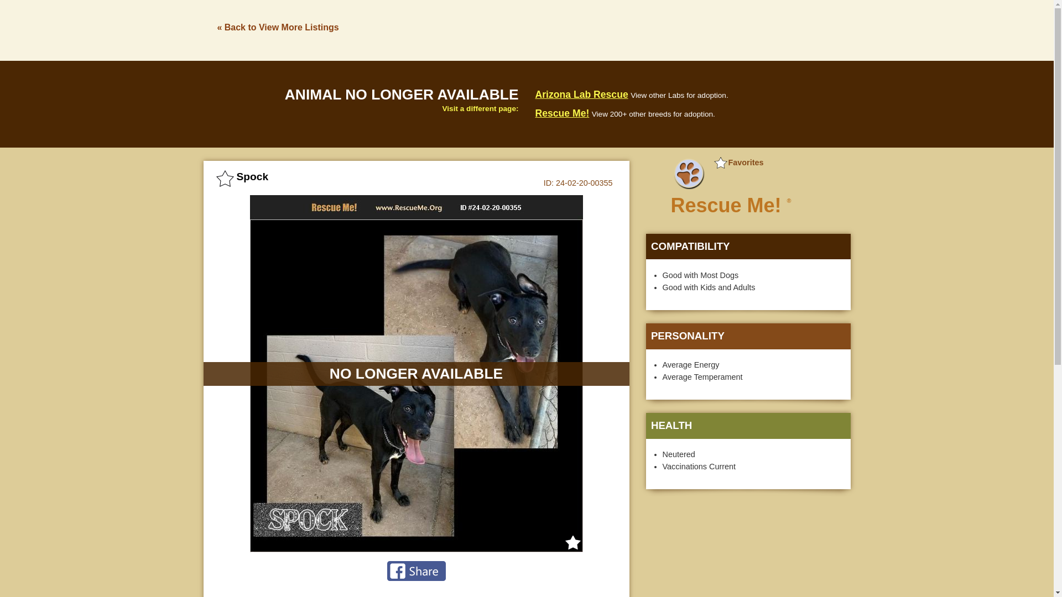 The width and height of the screenshot is (1062, 597). What do you see at coordinates (562, 113) in the screenshot?
I see `Rescue Me!` at bounding box center [562, 113].